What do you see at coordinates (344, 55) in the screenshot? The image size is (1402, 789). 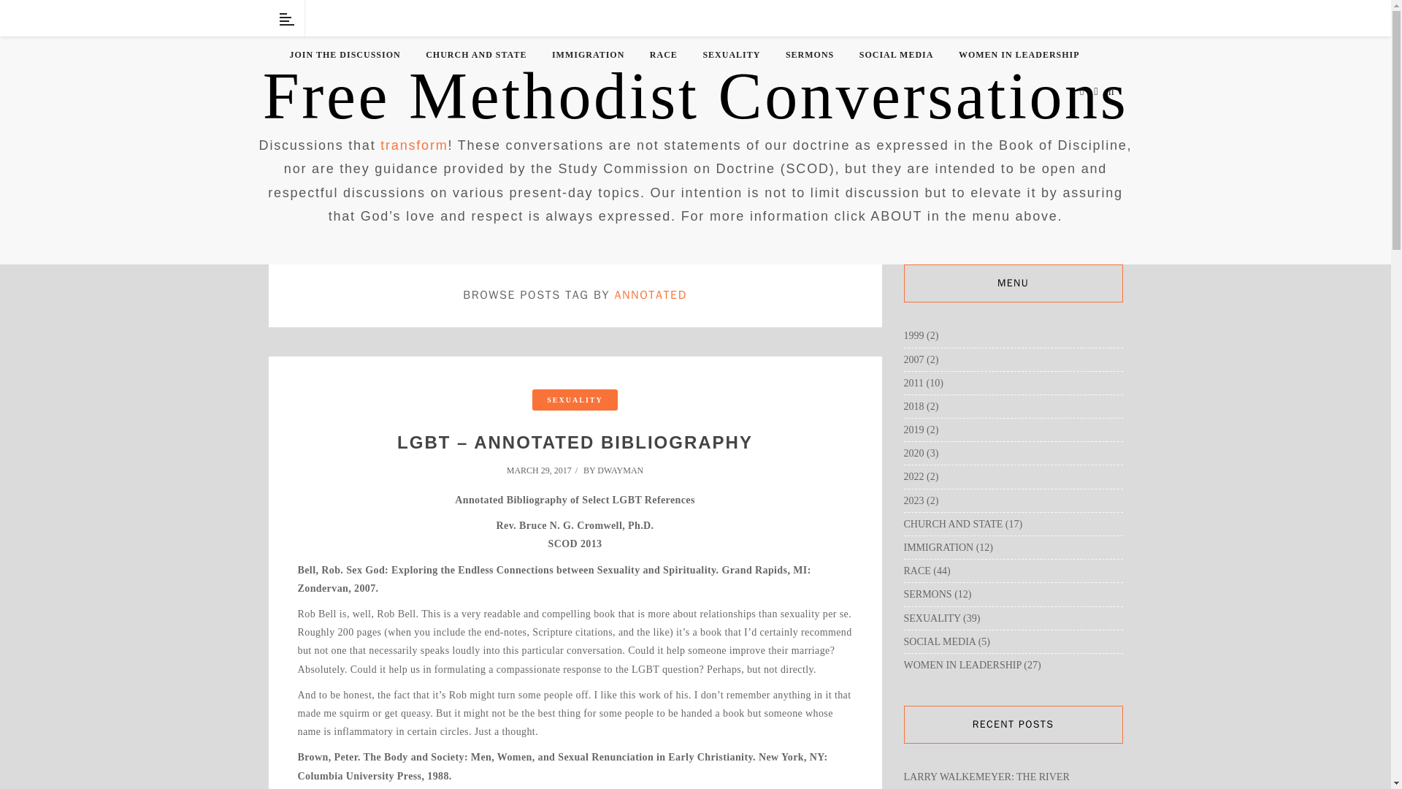 I see `JOIN THE DISCUSSION` at bounding box center [344, 55].